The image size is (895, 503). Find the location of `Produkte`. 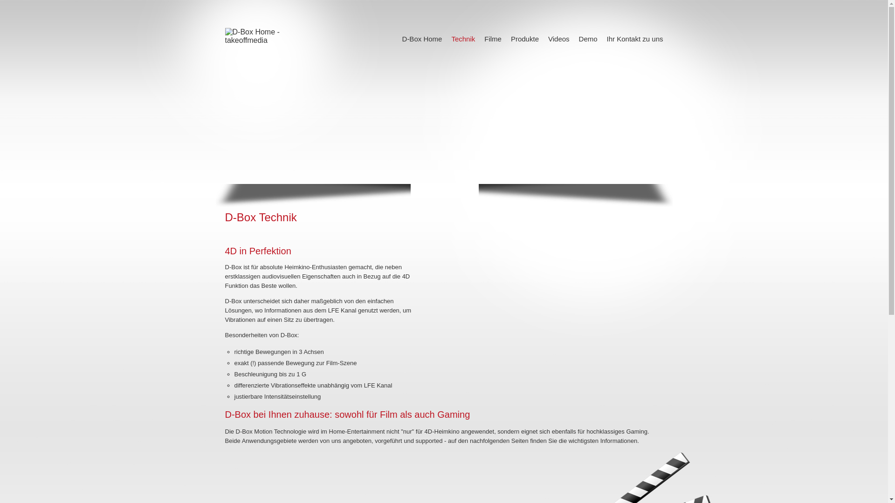

Produkte is located at coordinates (525, 40).